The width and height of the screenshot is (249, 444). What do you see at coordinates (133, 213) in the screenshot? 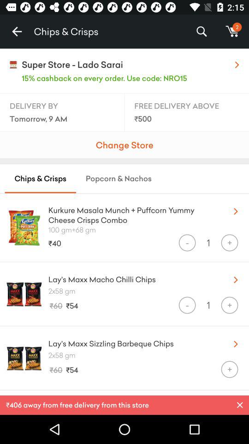
I see `turn on item to the left of u` at bounding box center [133, 213].